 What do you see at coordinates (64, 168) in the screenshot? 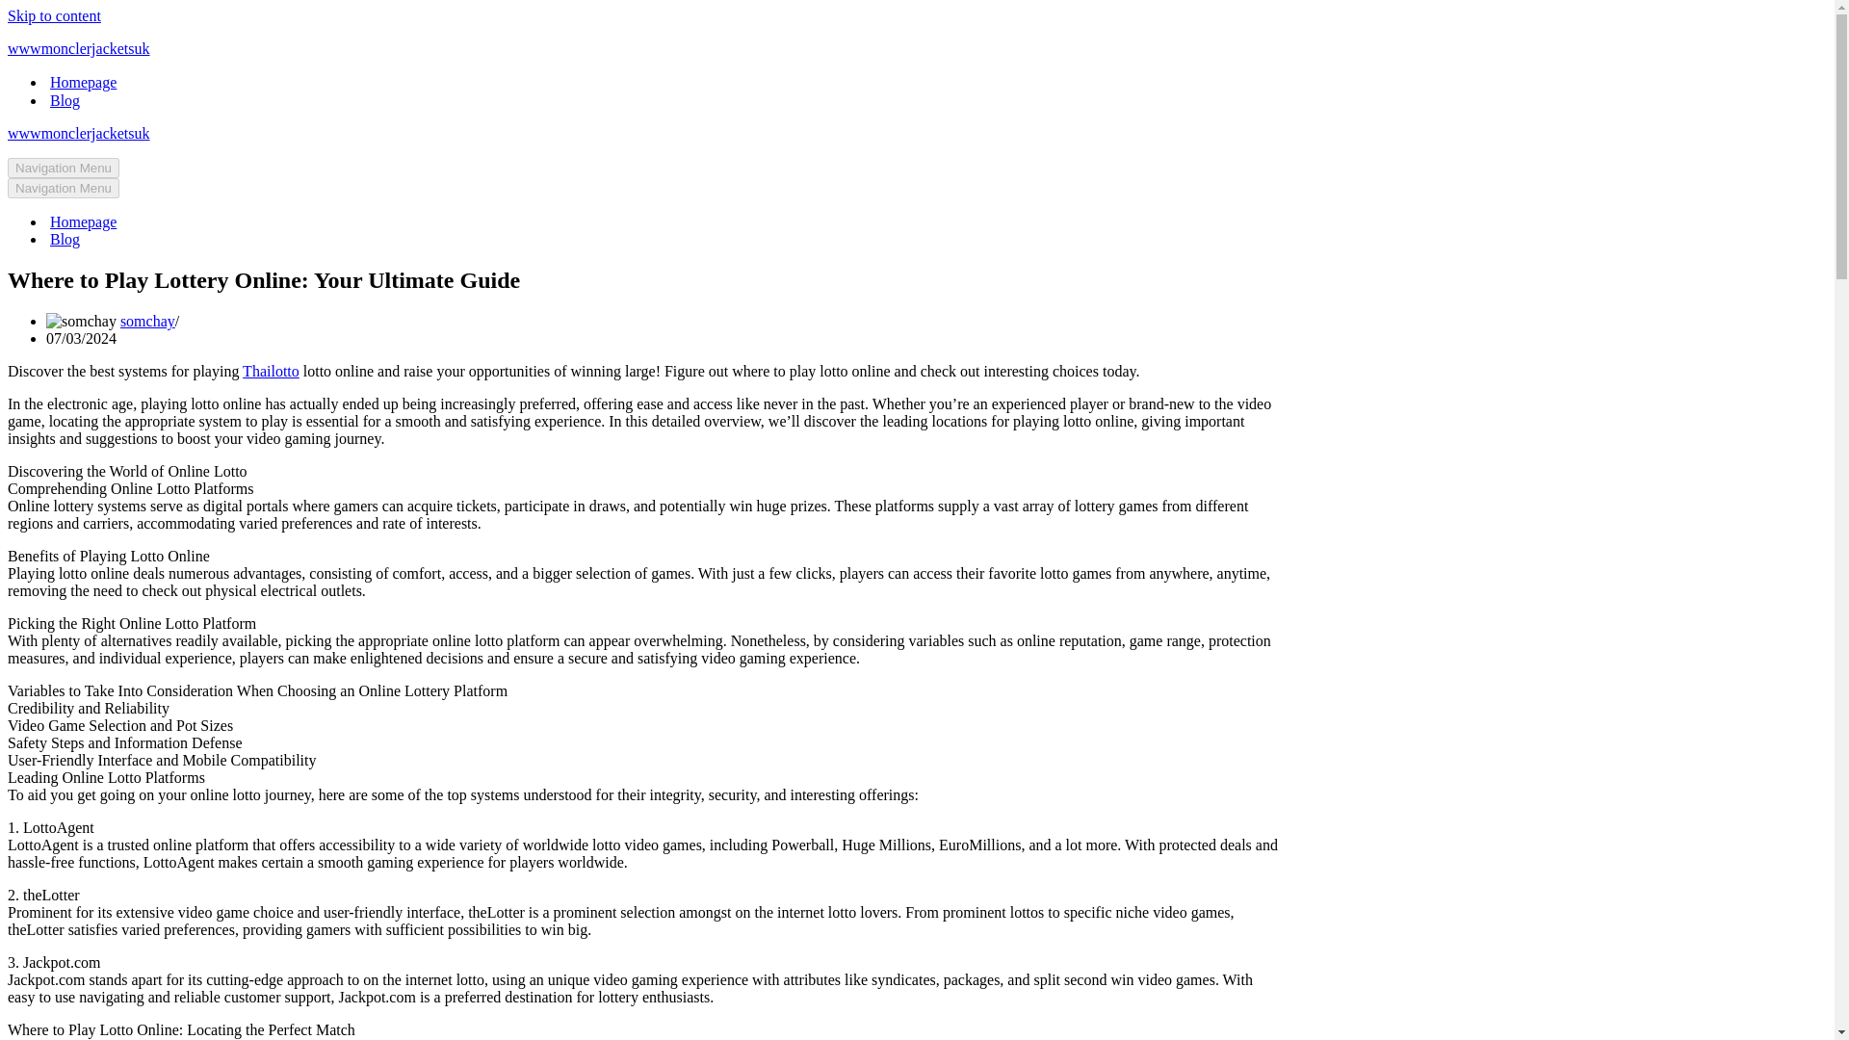
I see `Navigation Menu` at bounding box center [64, 168].